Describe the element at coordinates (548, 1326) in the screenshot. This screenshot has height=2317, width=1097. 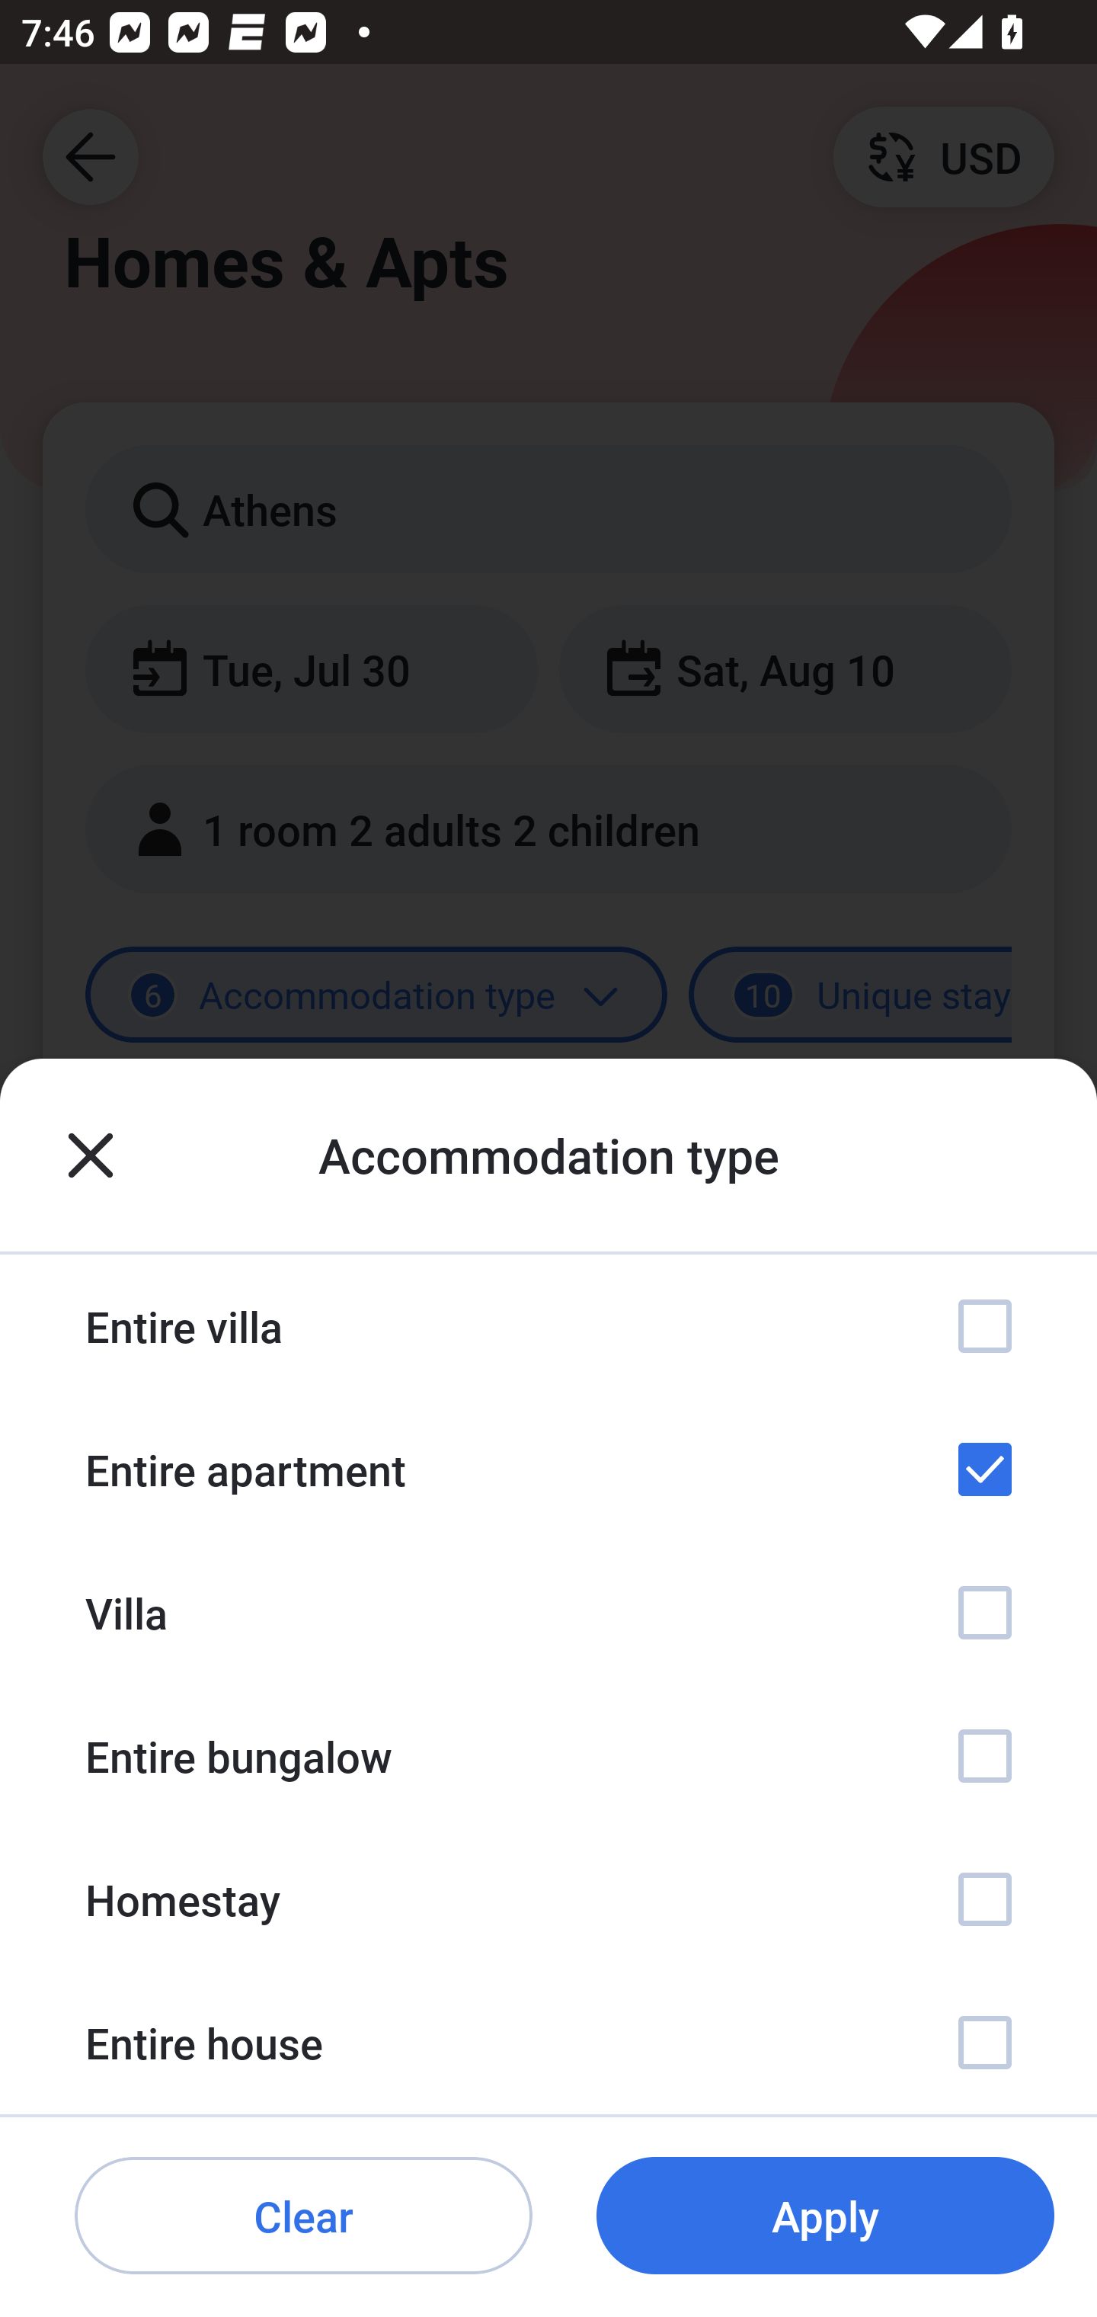
I see `Entire villa` at that location.